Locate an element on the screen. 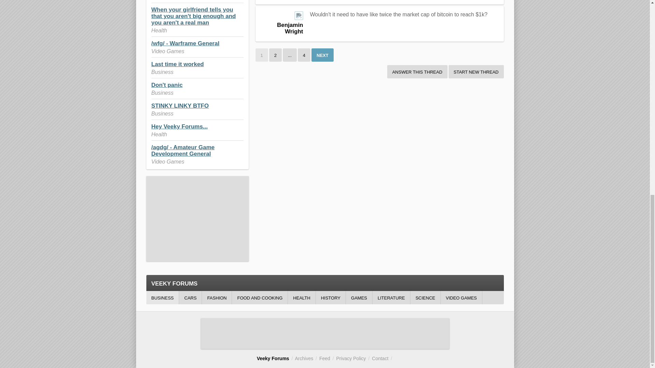 This screenshot has height=368, width=655. ... is located at coordinates (290, 55).